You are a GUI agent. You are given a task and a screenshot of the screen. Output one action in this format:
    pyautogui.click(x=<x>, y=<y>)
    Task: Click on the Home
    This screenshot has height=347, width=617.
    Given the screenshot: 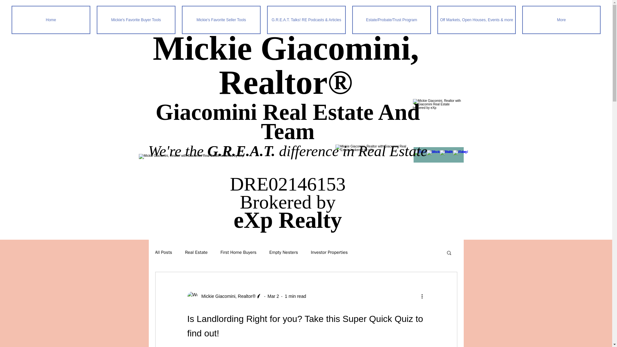 What is the action you would take?
    pyautogui.click(x=51, y=20)
    